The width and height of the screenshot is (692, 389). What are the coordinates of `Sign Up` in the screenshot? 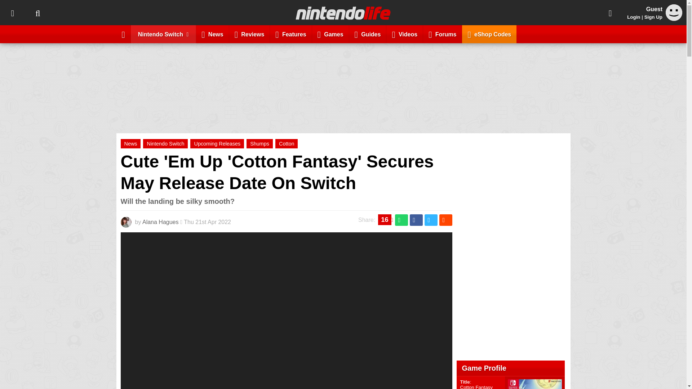 It's located at (653, 17).